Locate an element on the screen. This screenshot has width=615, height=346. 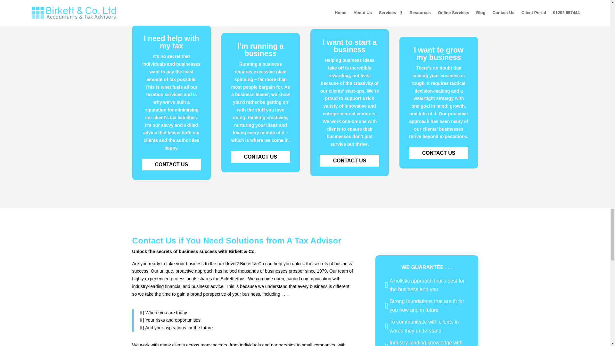
CONTACT US is located at coordinates (172, 164).